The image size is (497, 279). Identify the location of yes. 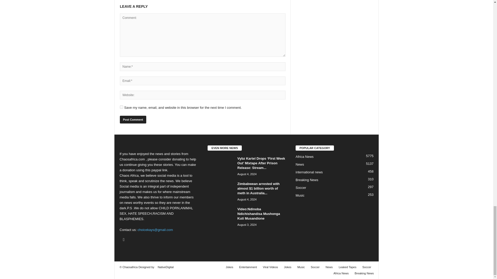
(121, 107).